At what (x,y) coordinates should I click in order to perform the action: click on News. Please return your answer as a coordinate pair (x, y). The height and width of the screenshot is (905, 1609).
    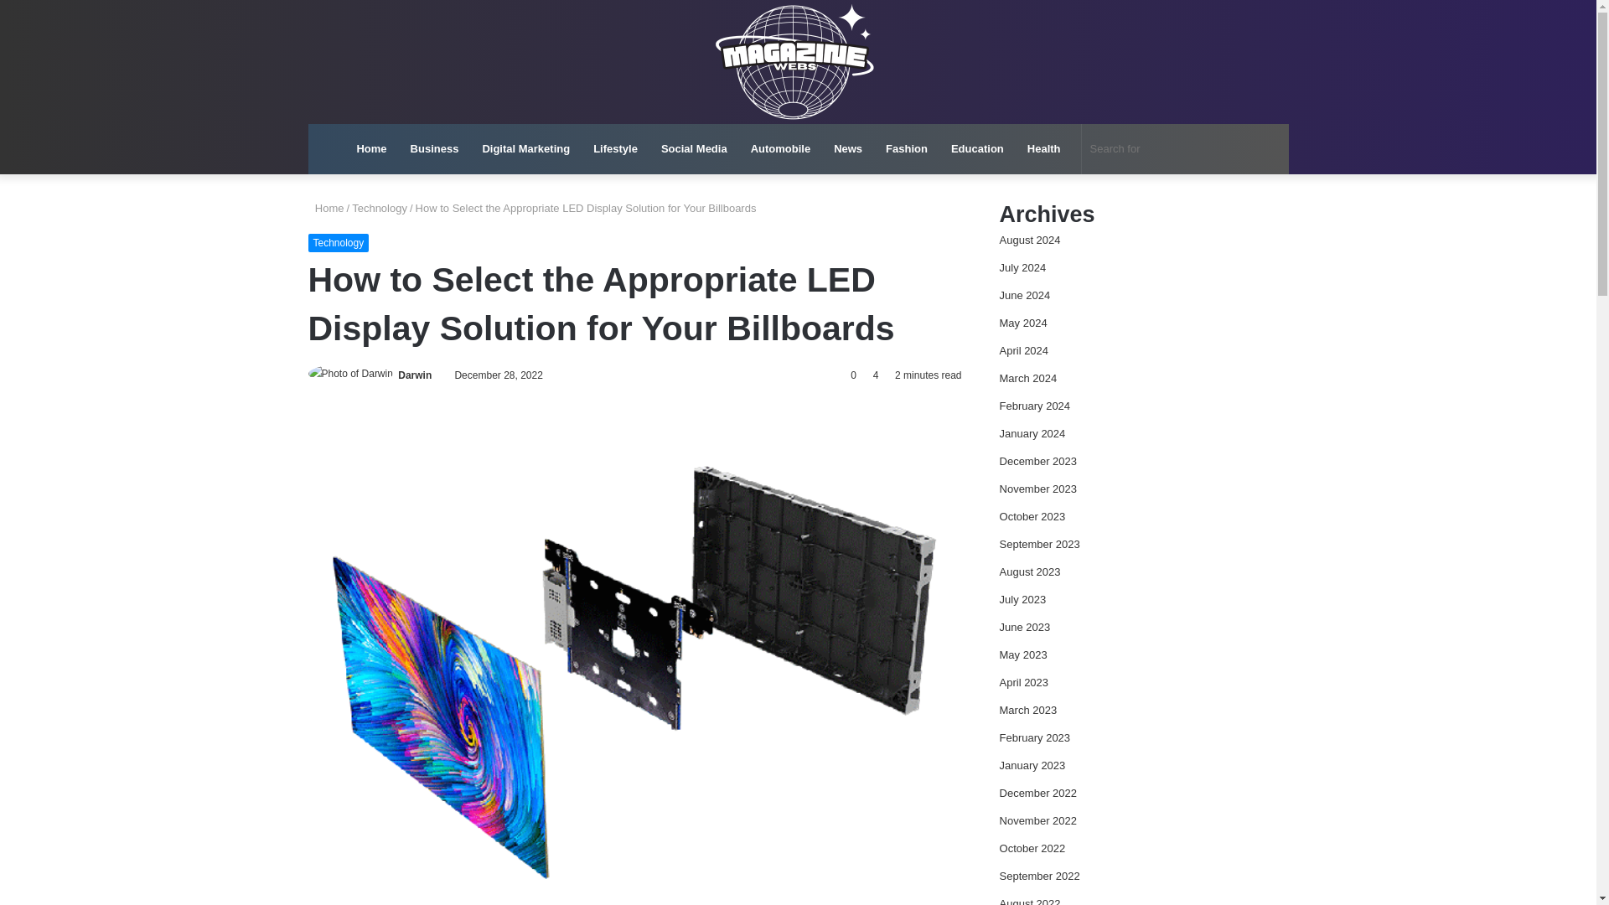
    Looking at the image, I should click on (848, 149).